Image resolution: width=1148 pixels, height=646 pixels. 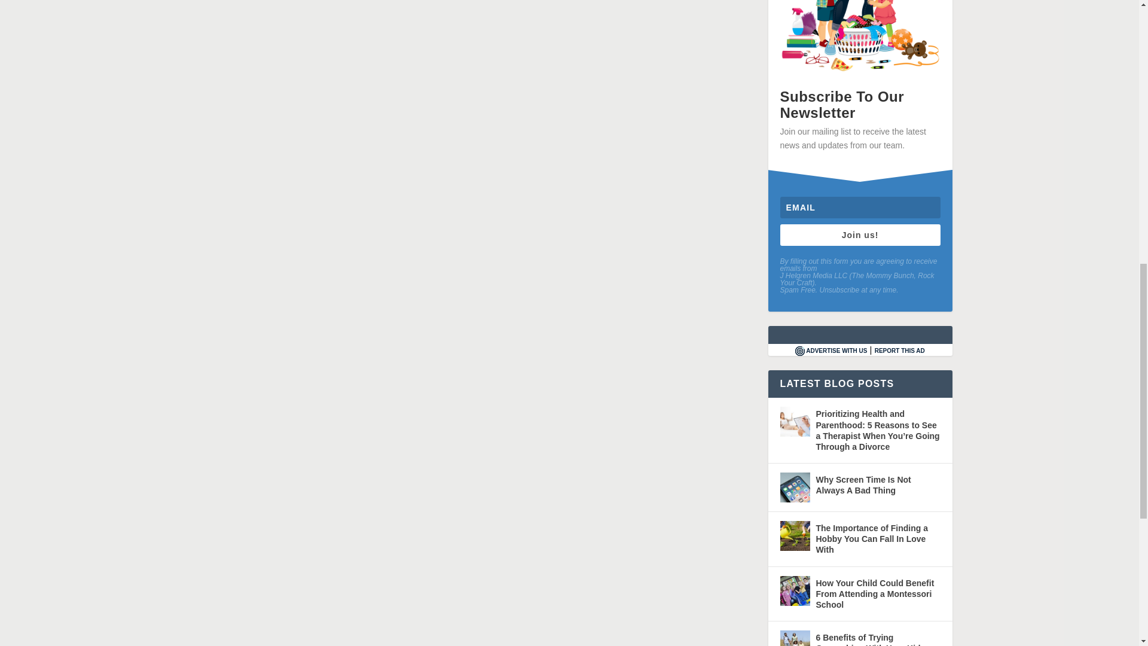 What do you see at coordinates (794, 638) in the screenshot?
I see `6 Benefits of Trying Geocaching With Your Kids` at bounding box center [794, 638].